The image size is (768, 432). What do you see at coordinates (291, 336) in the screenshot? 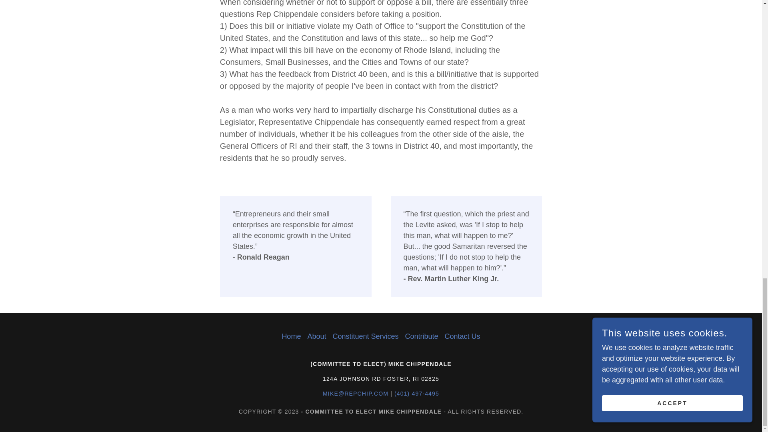
I see `Home` at bounding box center [291, 336].